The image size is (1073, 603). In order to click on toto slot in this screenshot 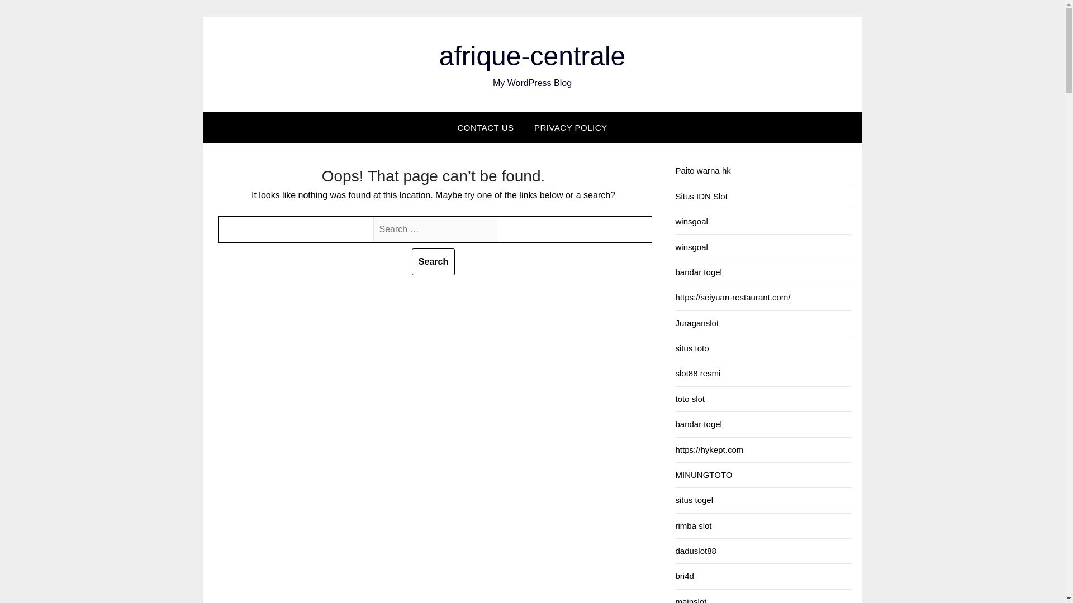, I will do `click(690, 399)`.